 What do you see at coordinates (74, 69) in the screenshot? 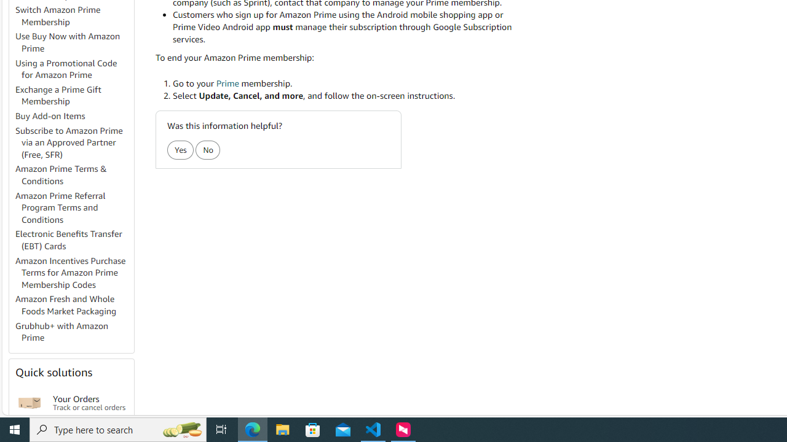
I see `Using a Promotional Code for Amazon Prime` at bounding box center [74, 69].